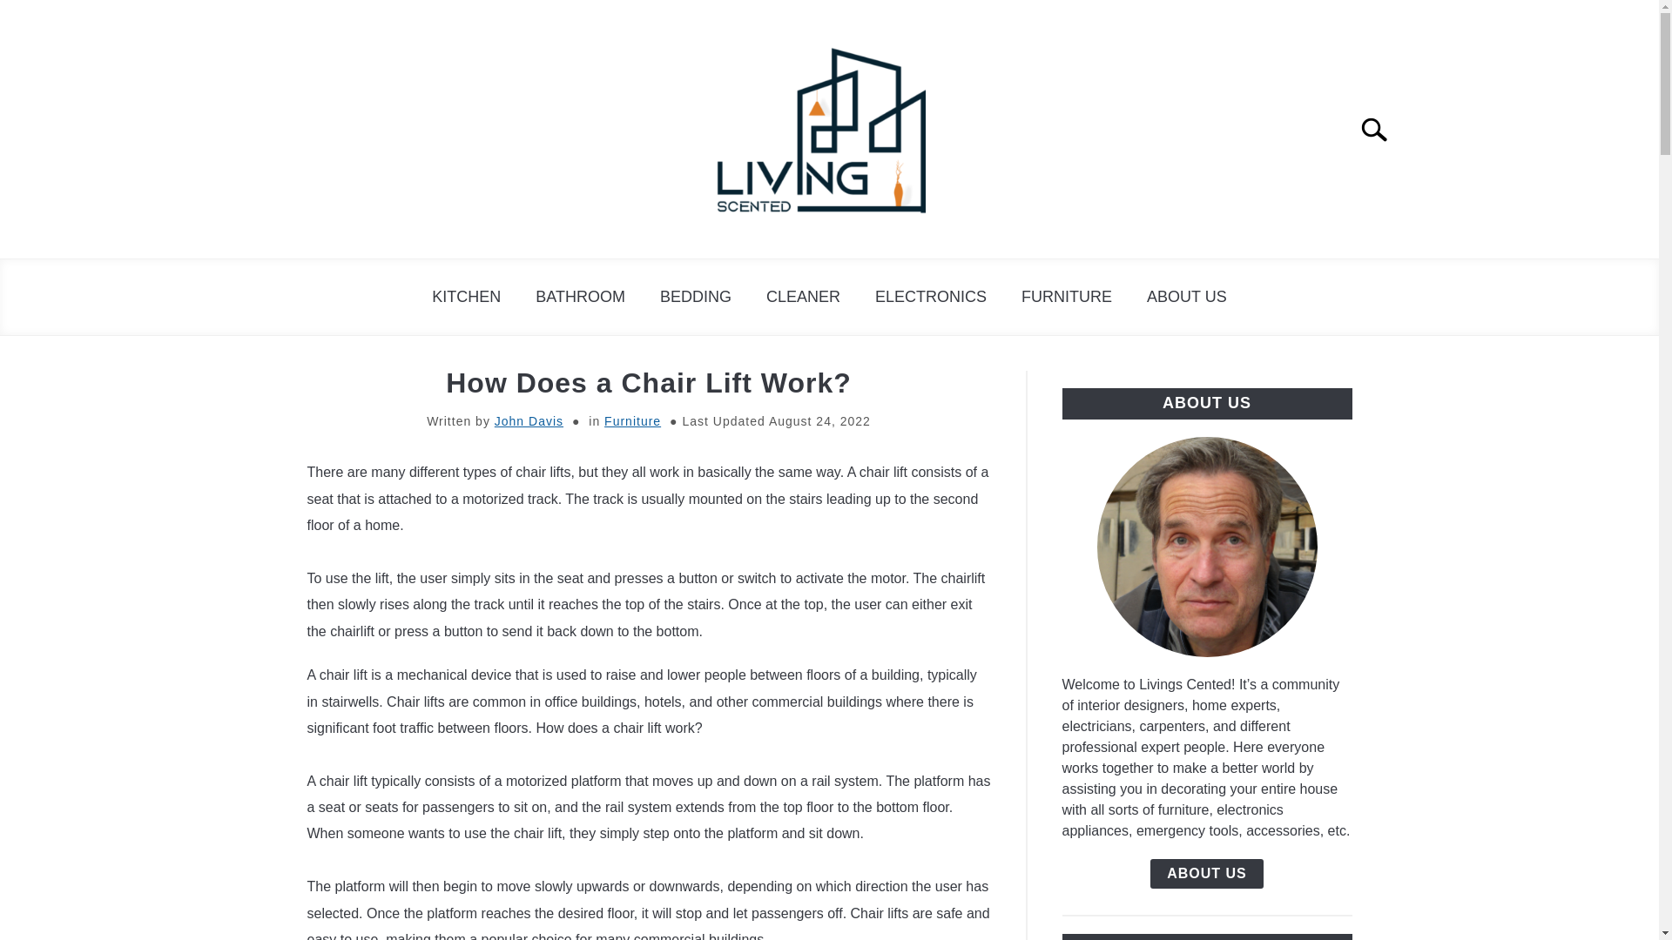 Image resolution: width=1672 pixels, height=940 pixels. Describe the element at coordinates (467, 297) in the screenshot. I see `KITCHEN` at that location.